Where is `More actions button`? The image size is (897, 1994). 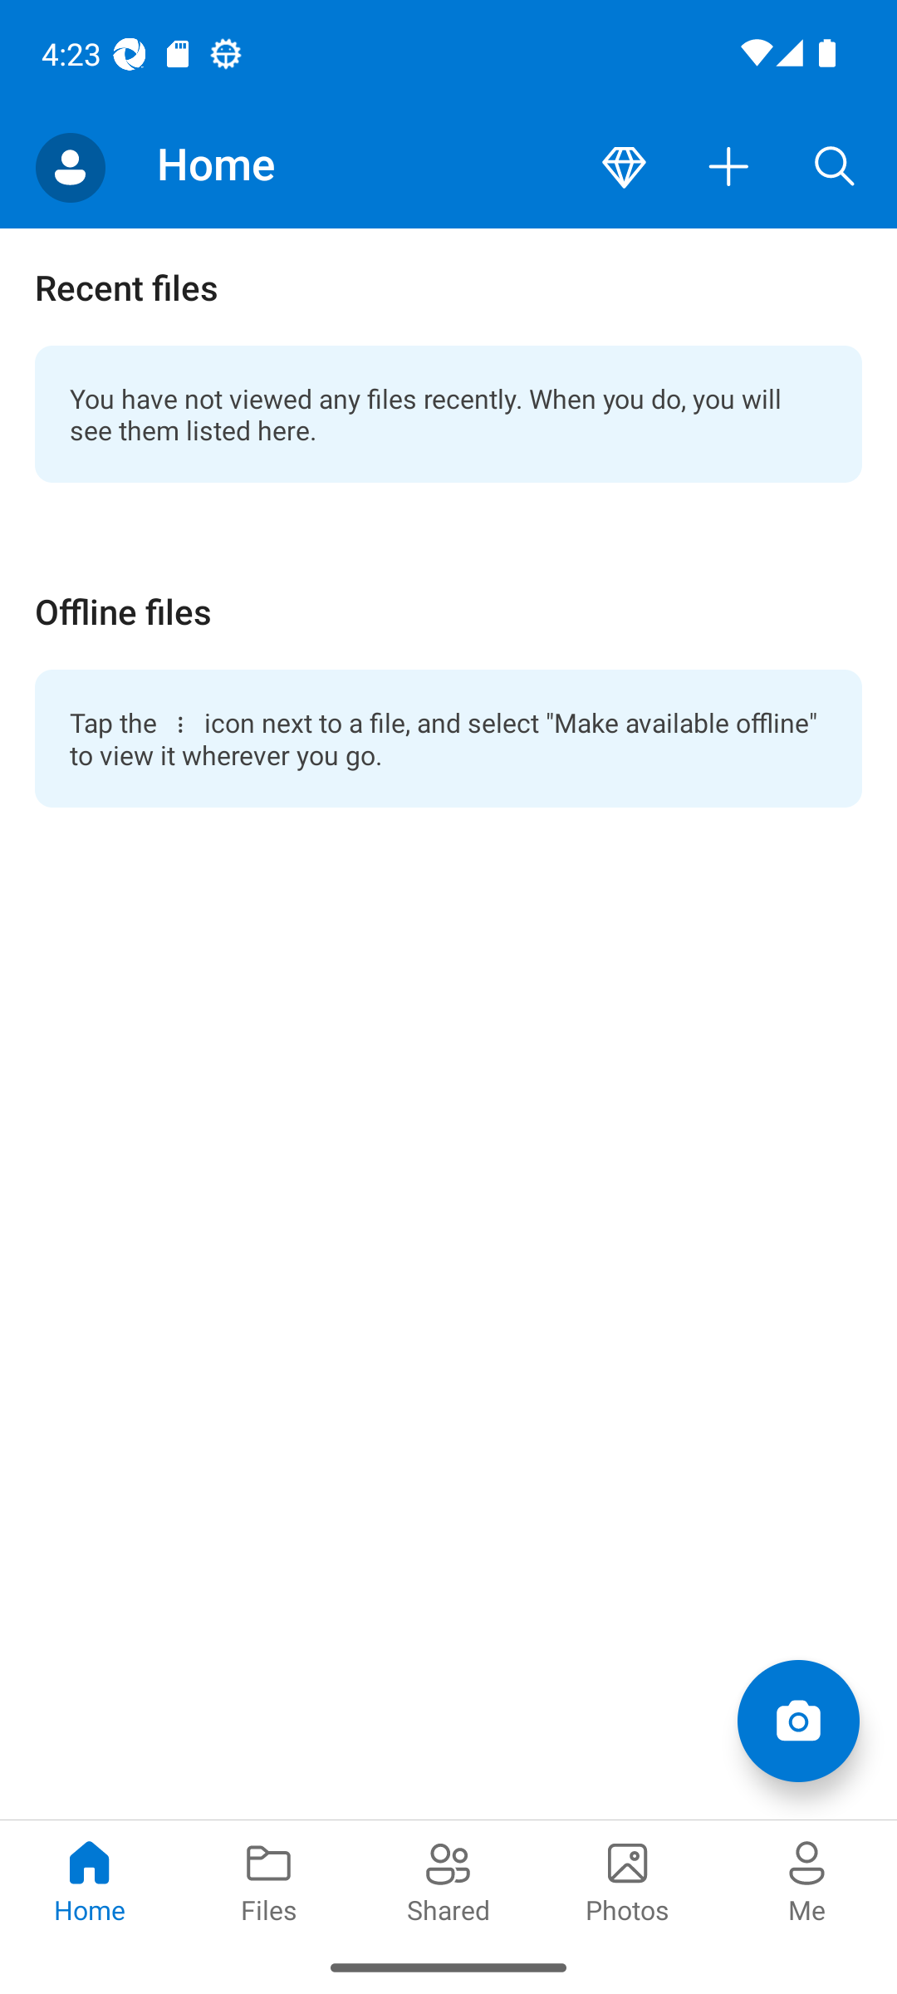
More actions button is located at coordinates (729, 168).